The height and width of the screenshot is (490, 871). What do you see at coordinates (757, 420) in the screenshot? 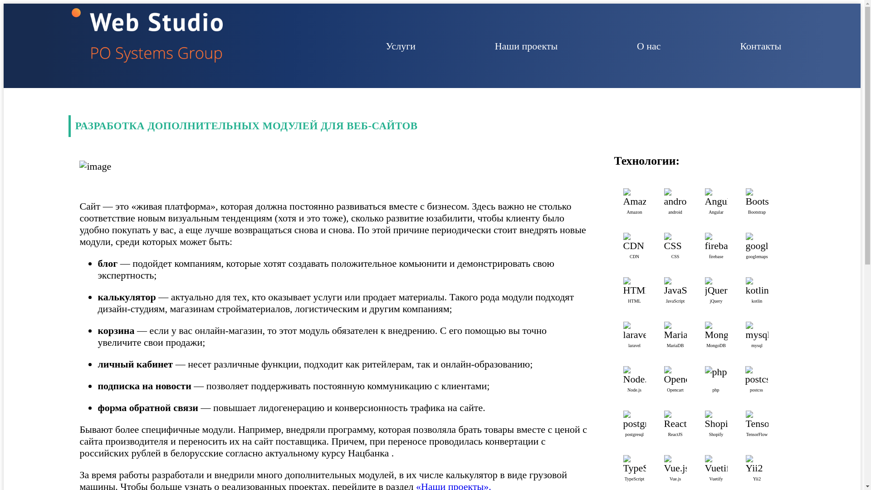
I see `TensorFlow` at bounding box center [757, 420].